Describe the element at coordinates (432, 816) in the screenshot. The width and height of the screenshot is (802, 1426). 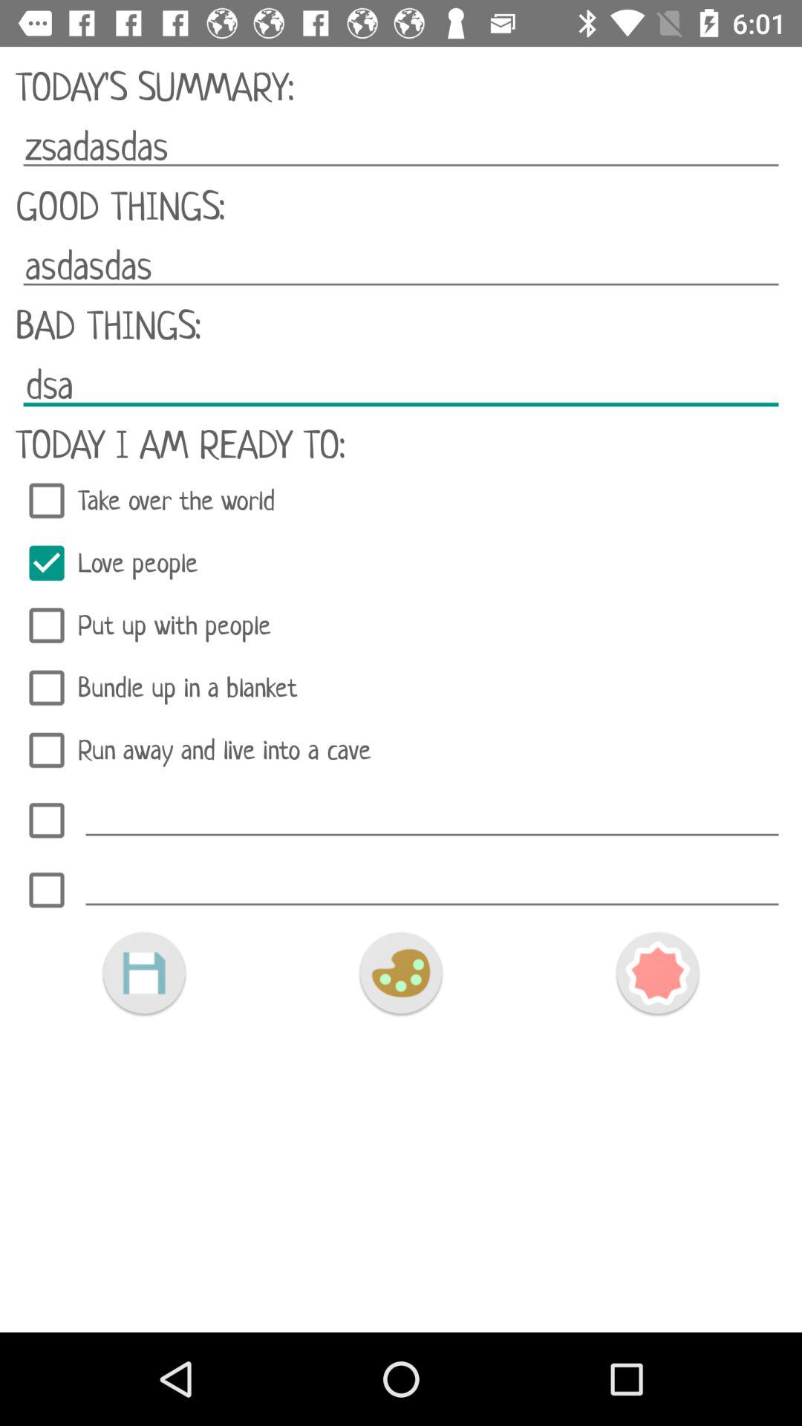
I see `add activity` at that location.